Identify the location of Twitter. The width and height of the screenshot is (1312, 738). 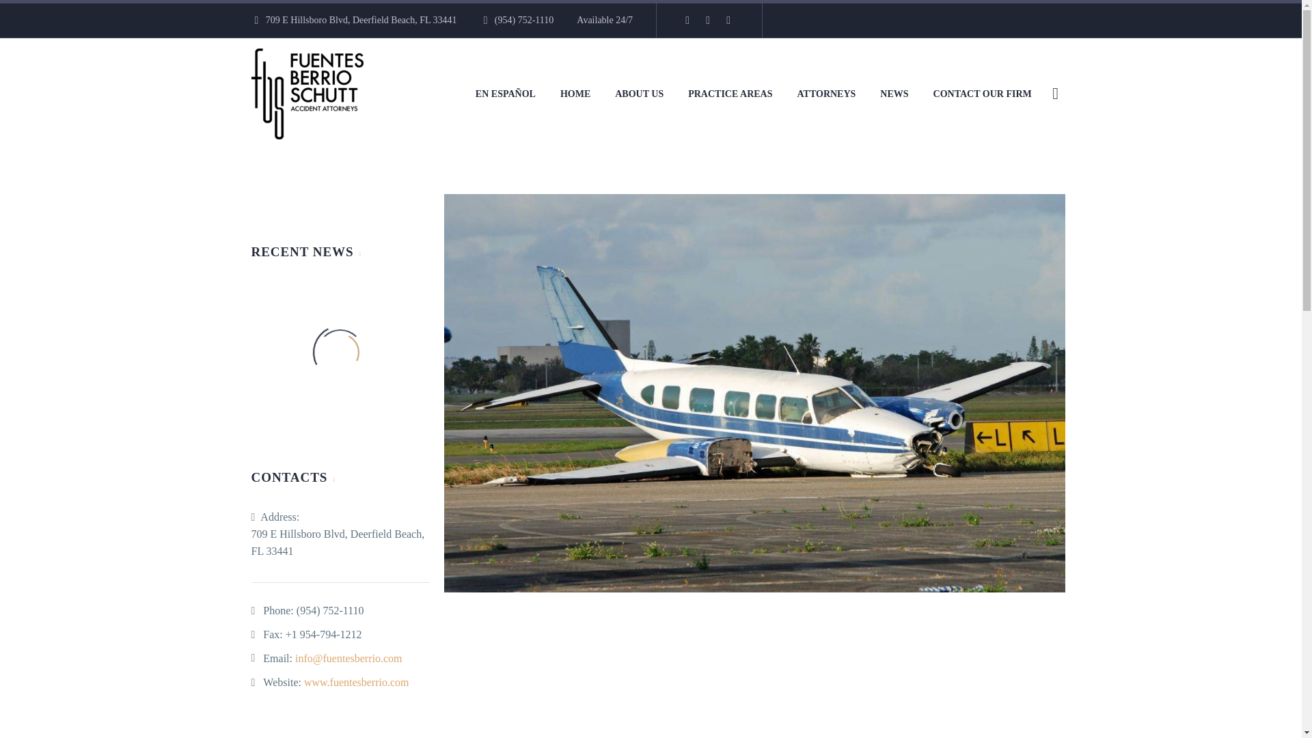
(708, 20).